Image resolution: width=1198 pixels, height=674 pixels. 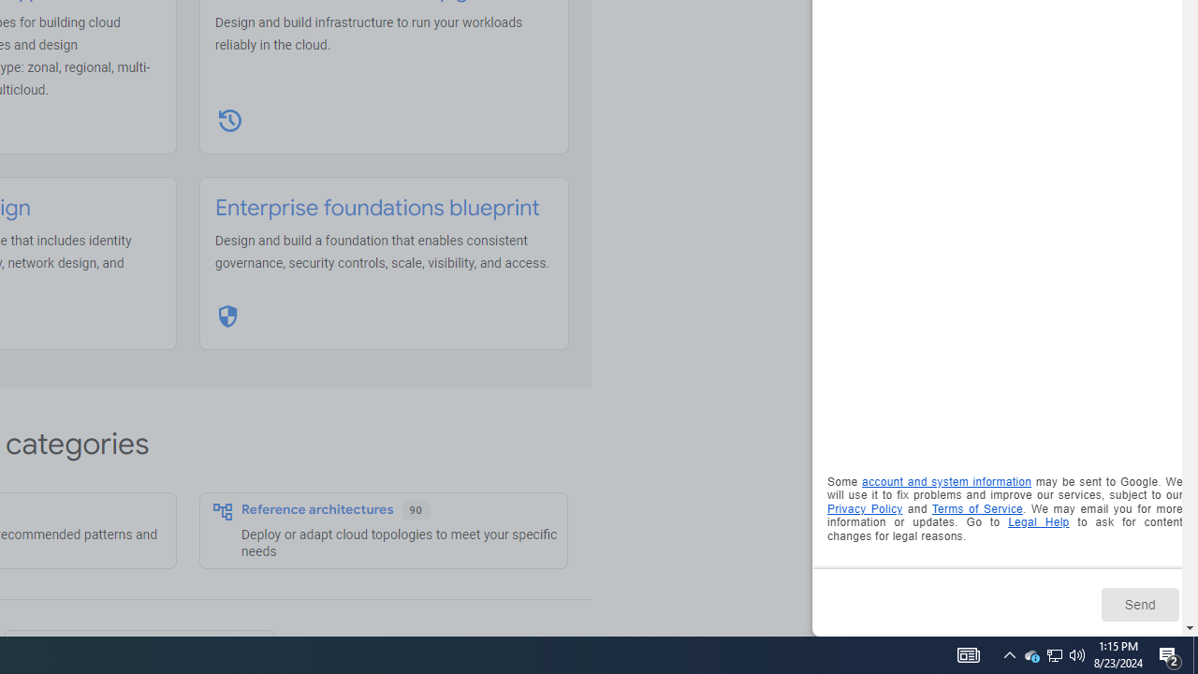 What do you see at coordinates (1039, 522) in the screenshot?
I see `Opens in a new tab. Legal Help` at bounding box center [1039, 522].